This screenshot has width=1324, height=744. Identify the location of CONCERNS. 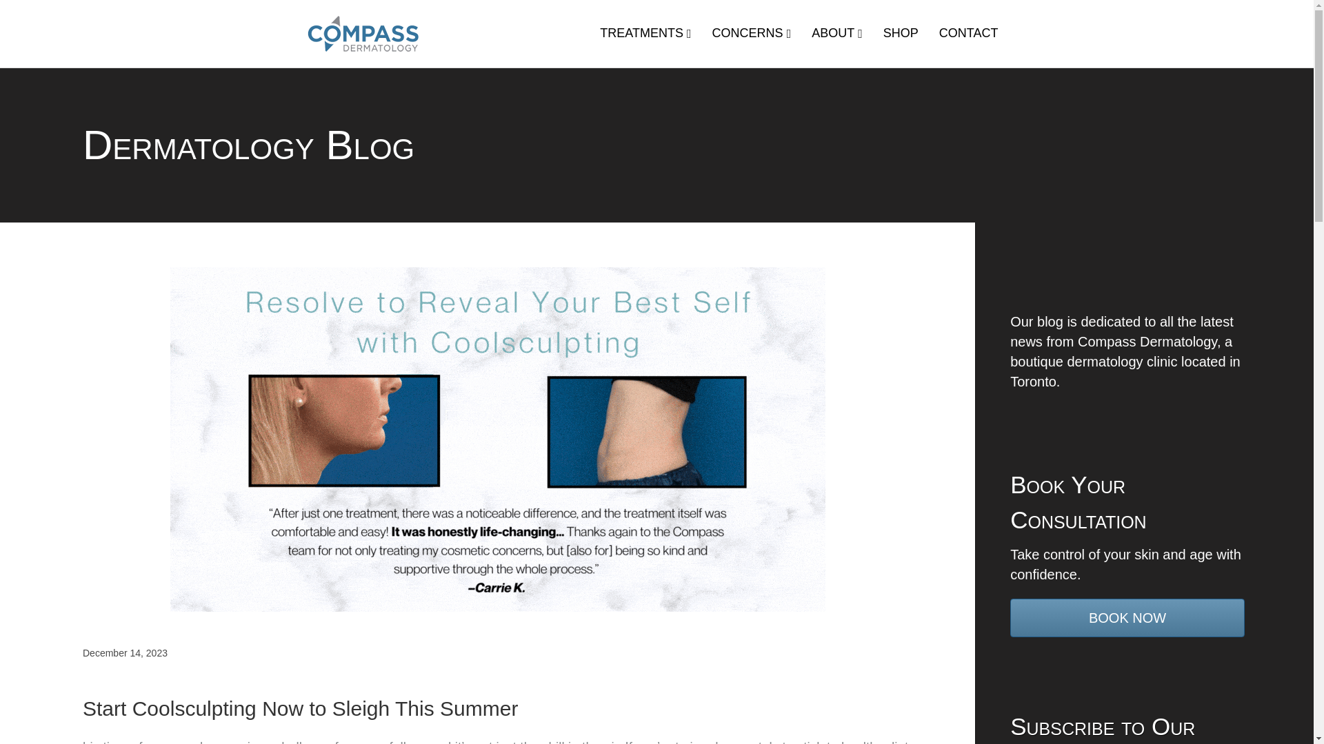
(752, 33).